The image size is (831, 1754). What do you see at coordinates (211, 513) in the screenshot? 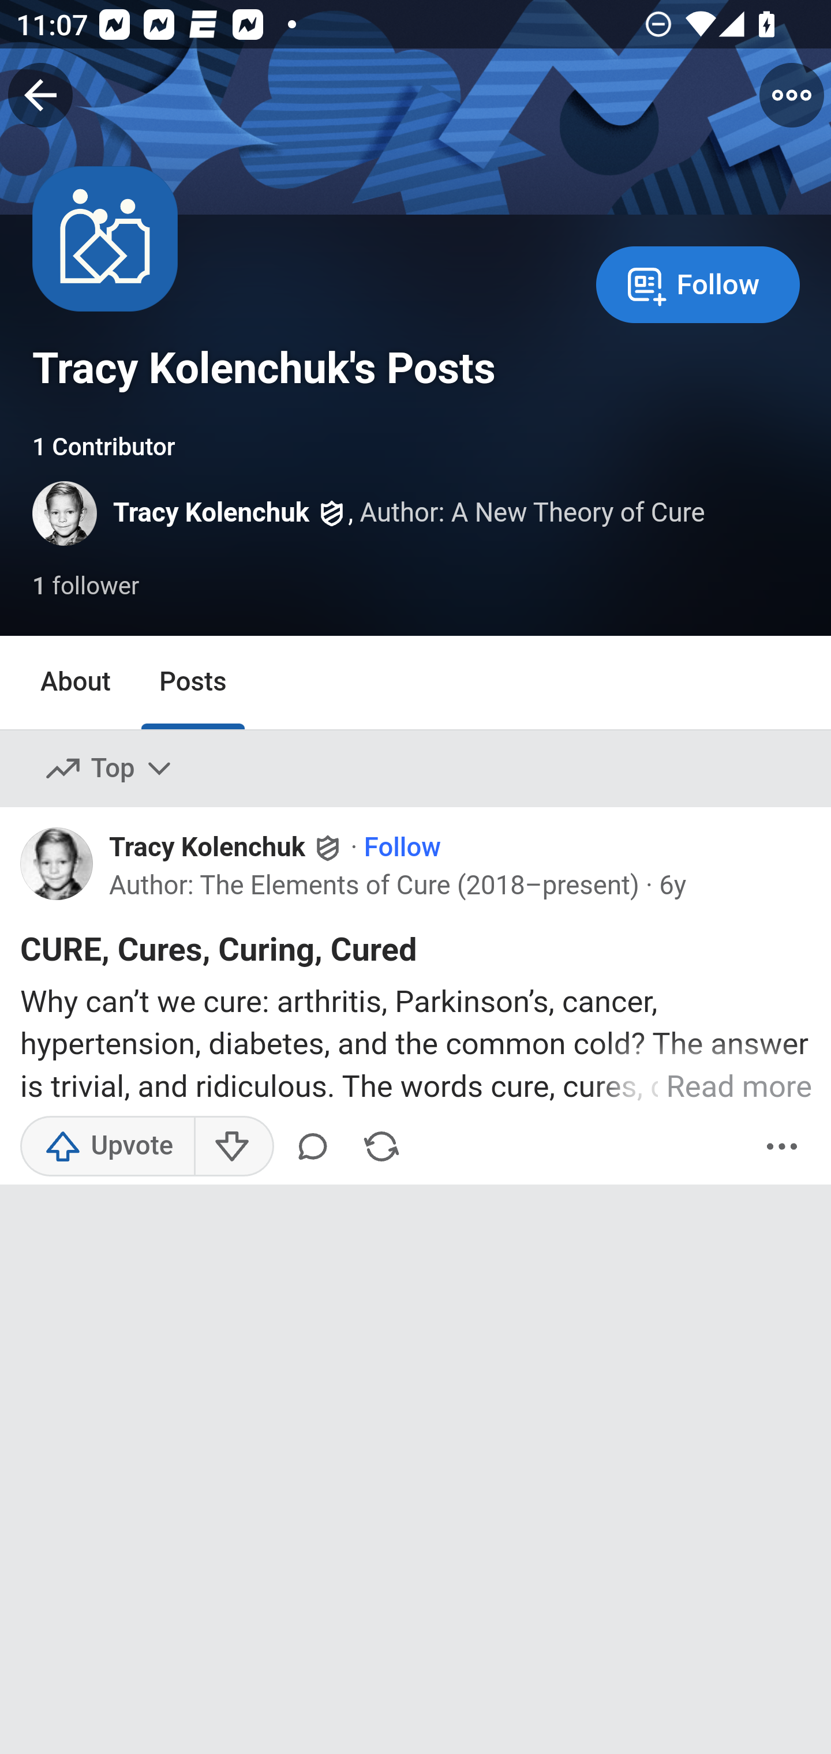
I see `Tracy Kolenchuk` at bounding box center [211, 513].